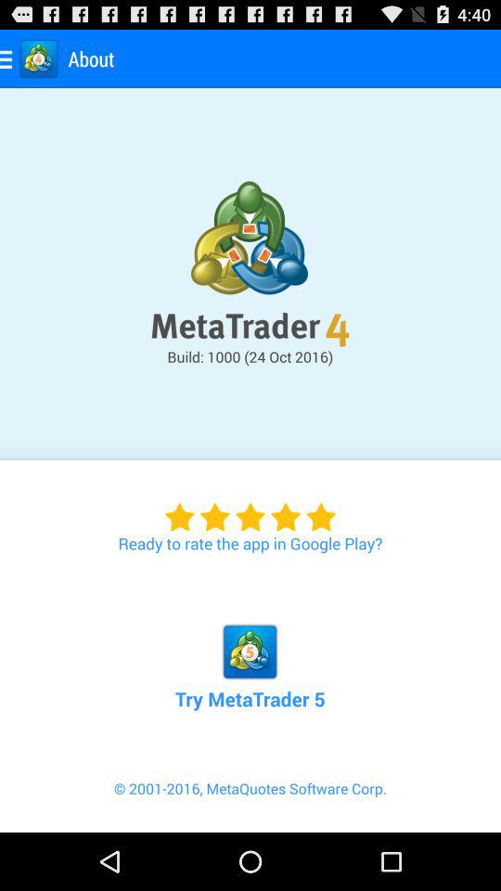  What do you see at coordinates (250, 646) in the screenshot?
I see `scroll until try metatrader 5 icon` at bounding box center [250, 646].